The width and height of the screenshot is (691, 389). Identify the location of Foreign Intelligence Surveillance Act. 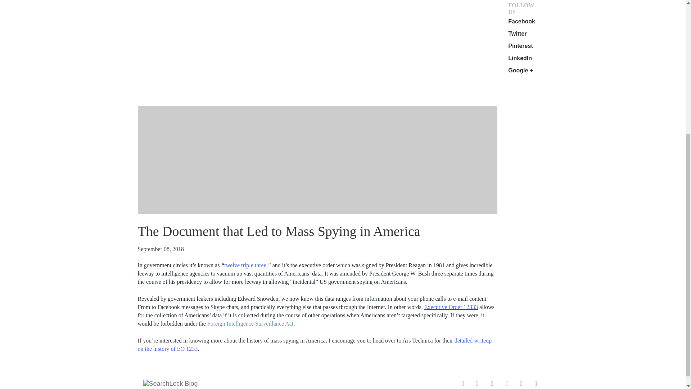
(250, 323).